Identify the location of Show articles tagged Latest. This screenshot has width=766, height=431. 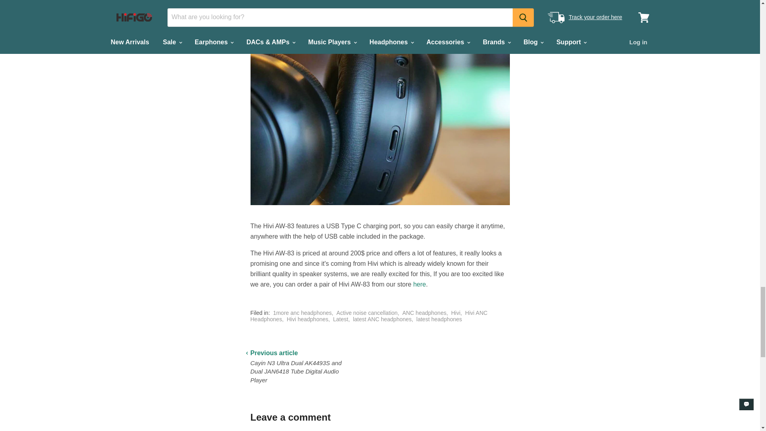
(341, 319).